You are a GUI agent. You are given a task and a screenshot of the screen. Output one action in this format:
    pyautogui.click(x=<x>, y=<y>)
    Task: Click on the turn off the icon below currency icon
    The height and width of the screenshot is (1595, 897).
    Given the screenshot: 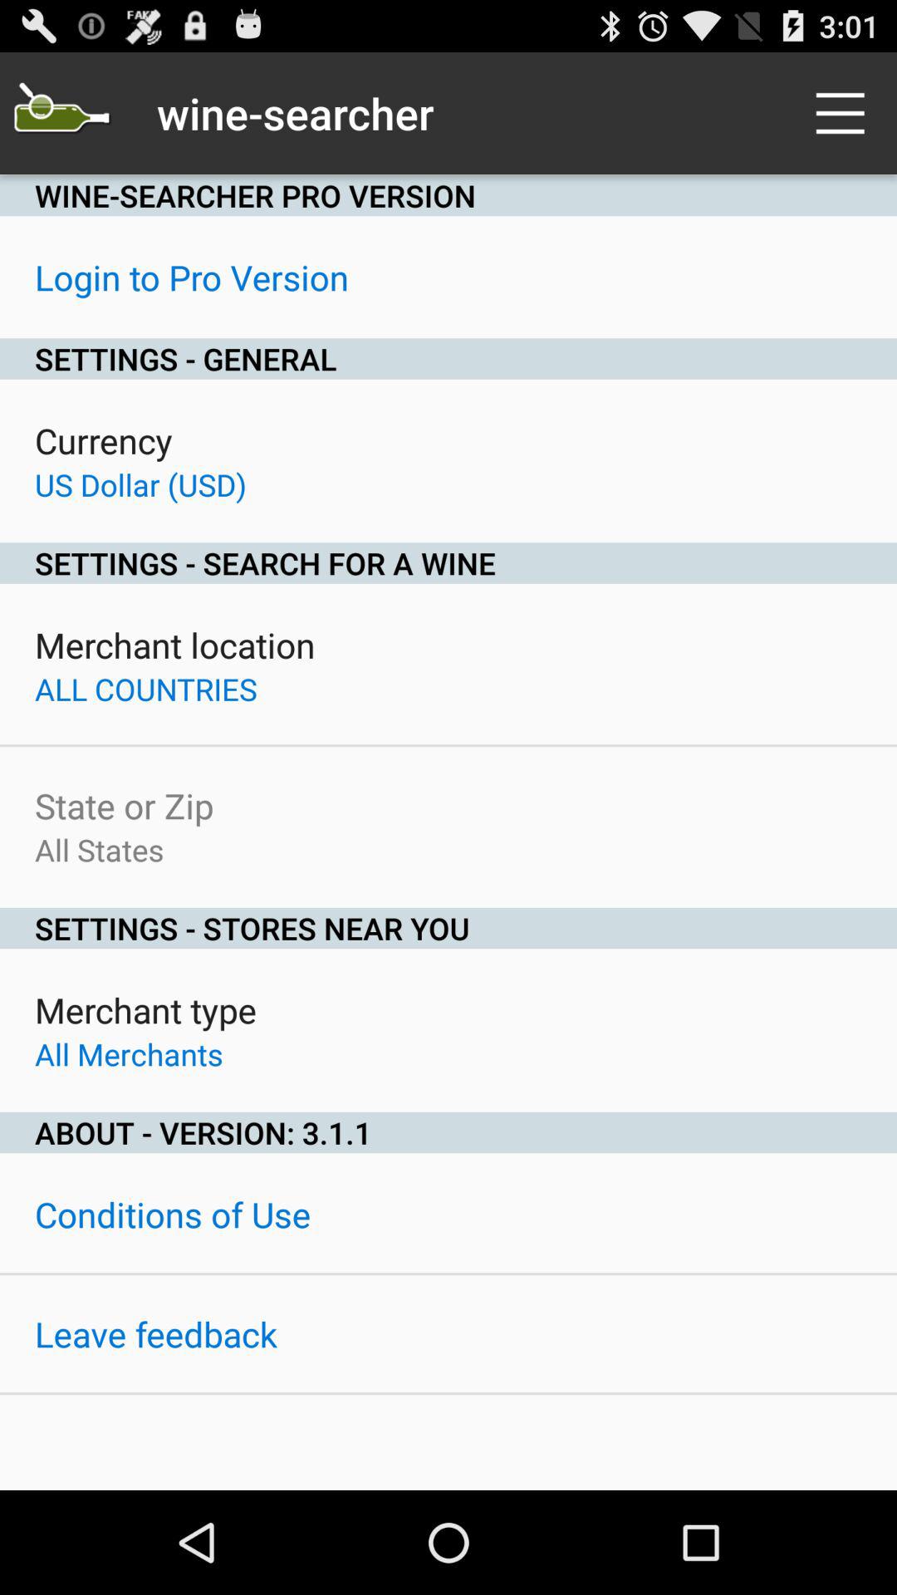 What is the action you would take?
    pyautogui.click(x=141, y=484)
    